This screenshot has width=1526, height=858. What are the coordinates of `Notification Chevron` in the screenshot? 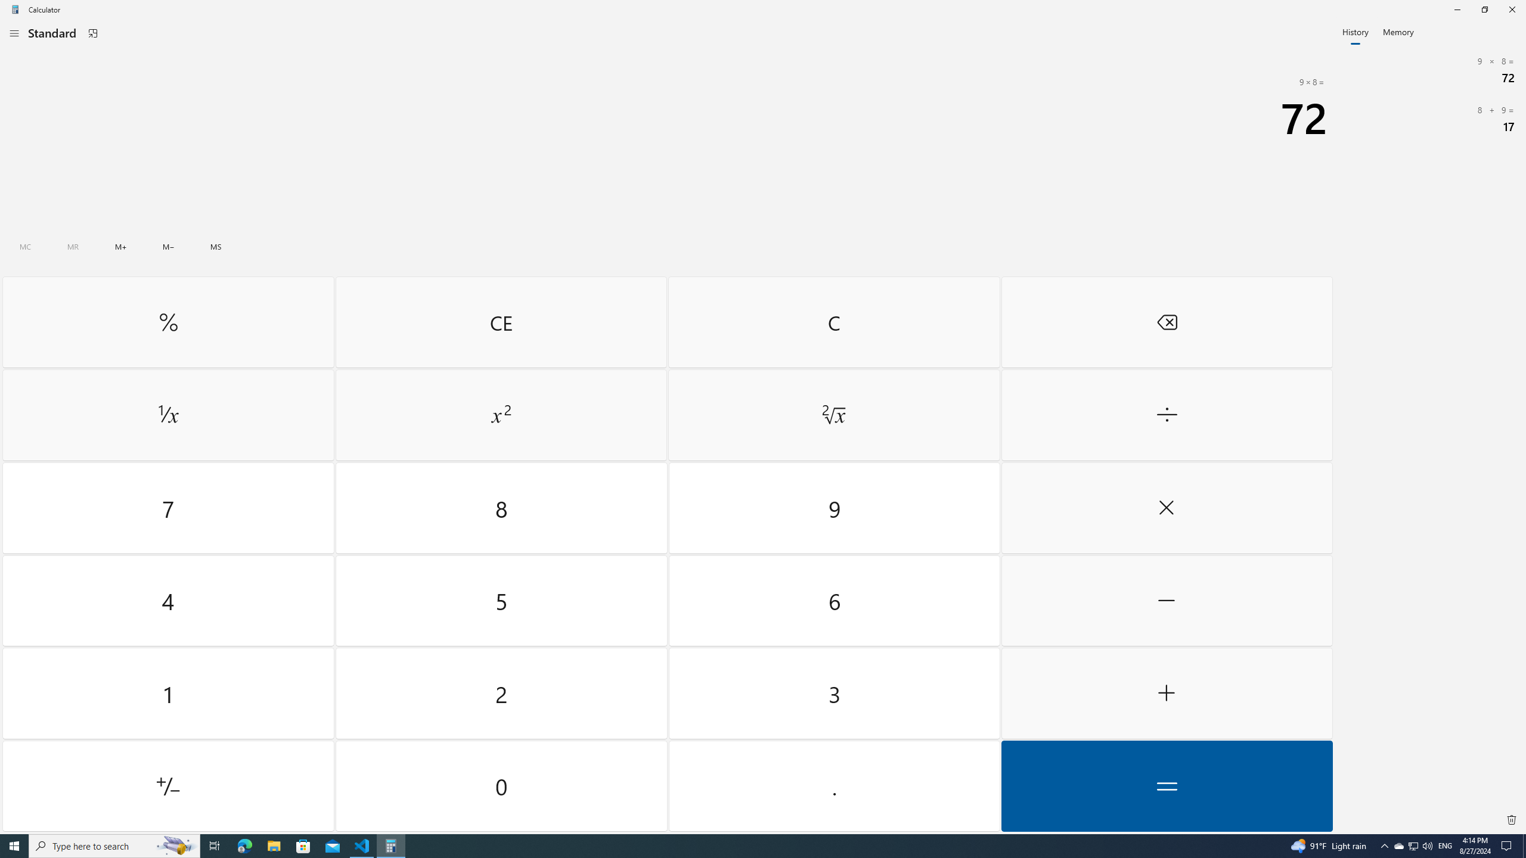 It's located at (1384, 846).